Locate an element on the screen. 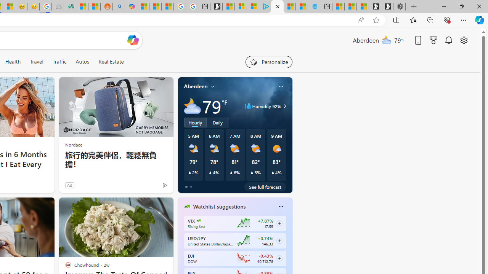 This screenshot has width=488, height=274. Daily is located at coordinates (218, 122).